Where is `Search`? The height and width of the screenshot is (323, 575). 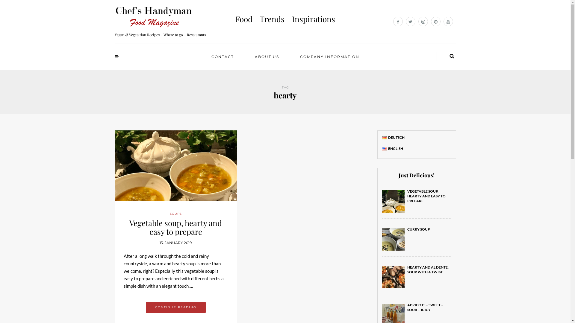 Search is located at coordinates (452, 56).